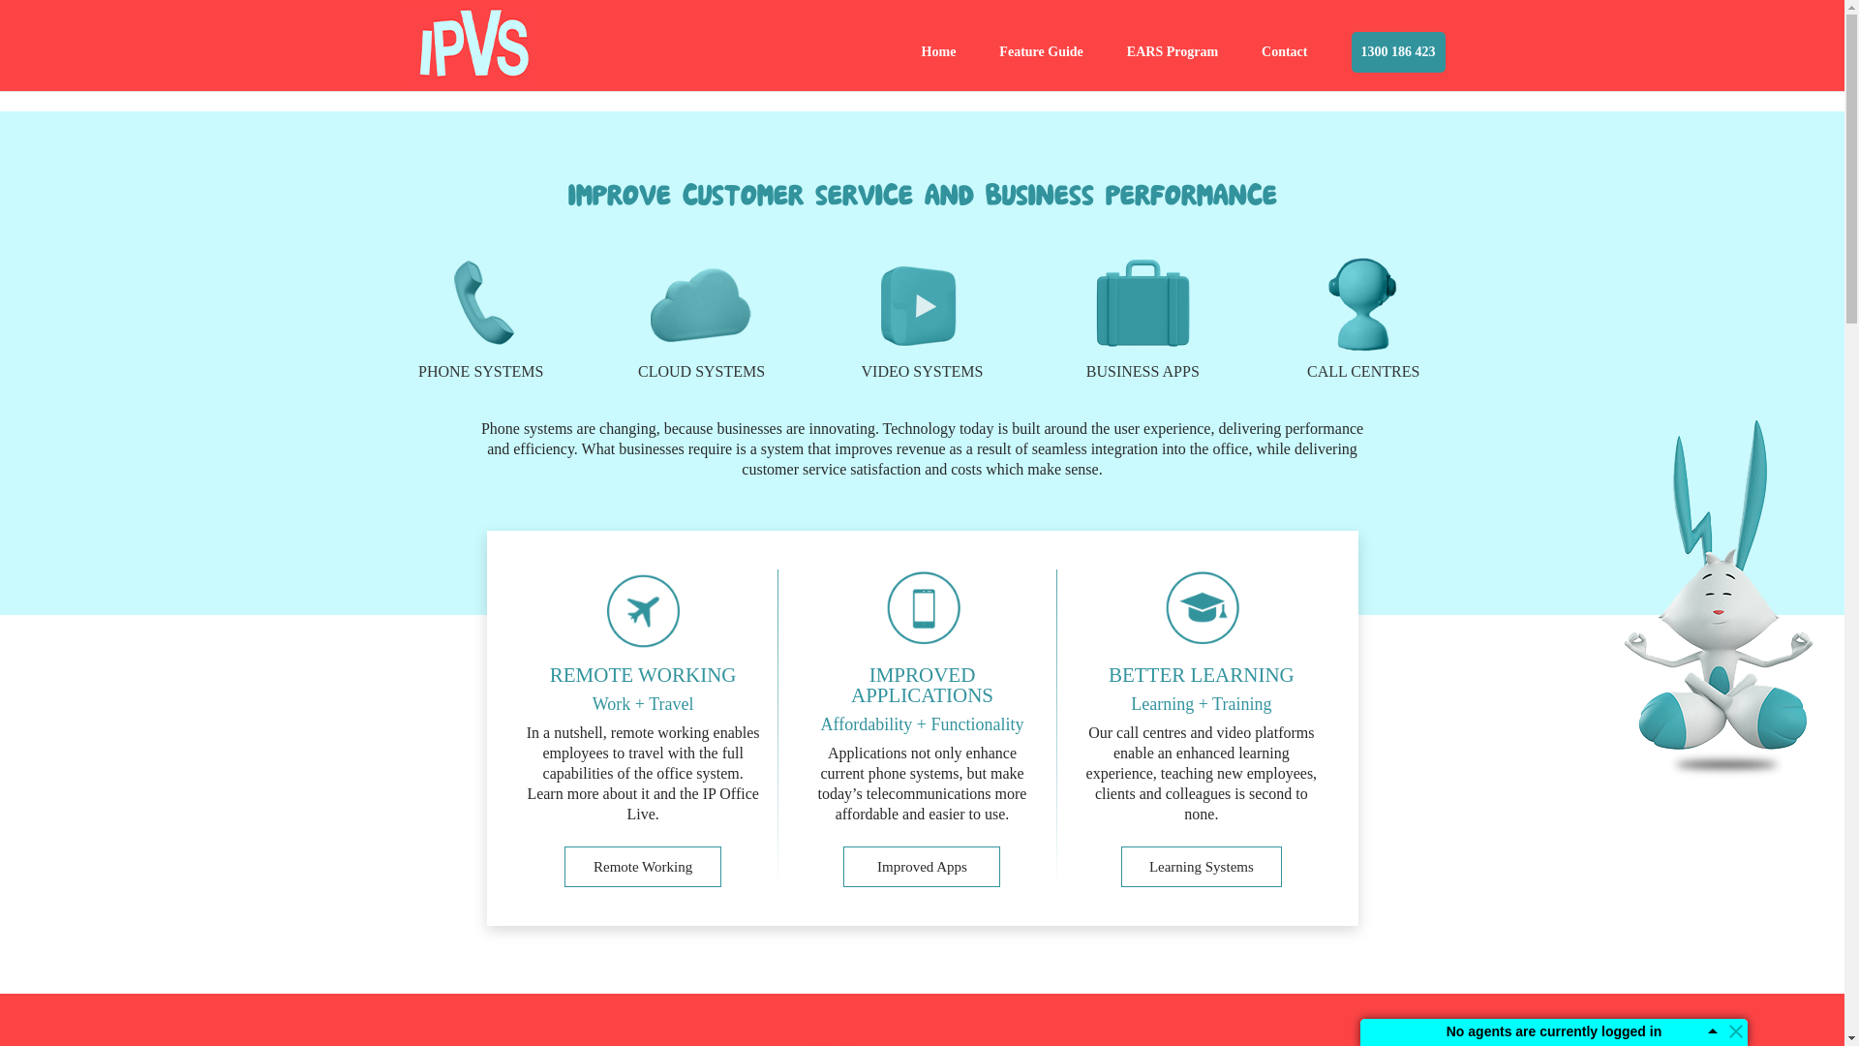  What do you see at coordinates (1173, 68) in the screenshot?
I see `EARS Program` at bounding box center [1173, 68].